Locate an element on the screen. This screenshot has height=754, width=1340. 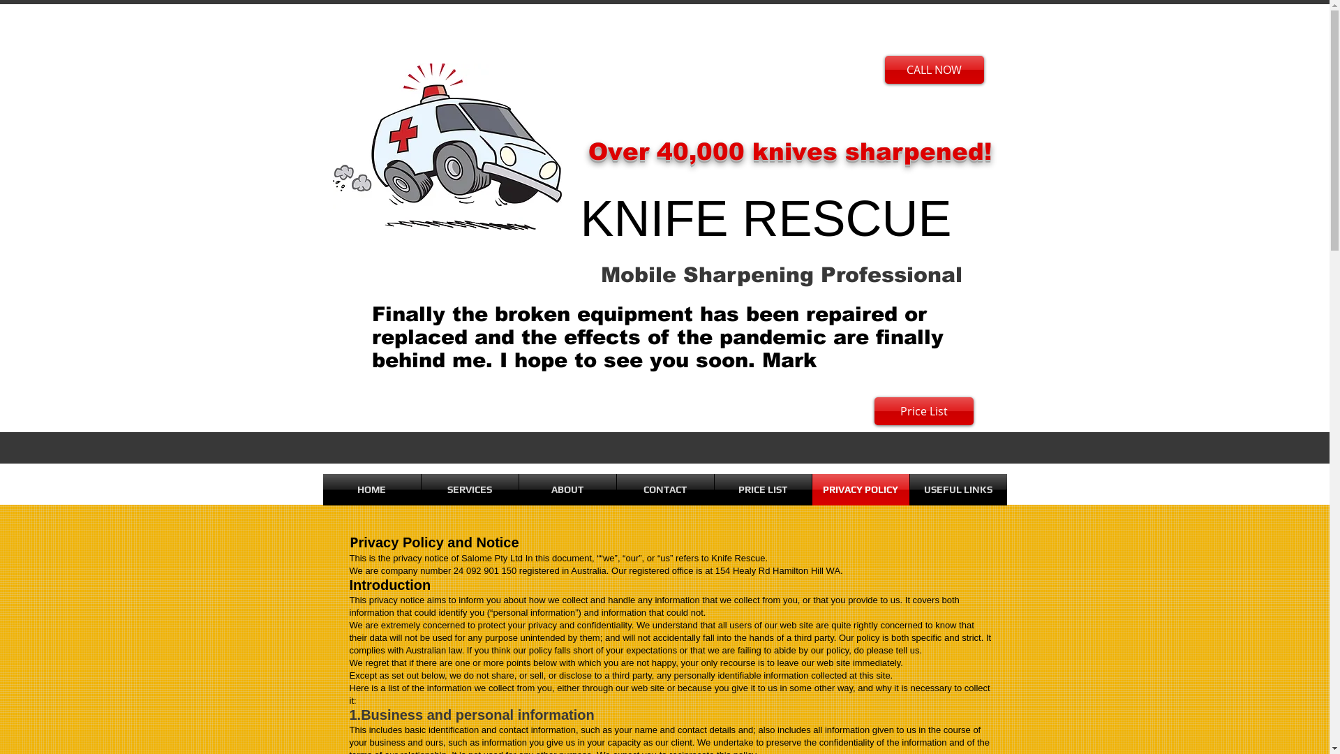
ABOUT is located at coordinates (568, 490).